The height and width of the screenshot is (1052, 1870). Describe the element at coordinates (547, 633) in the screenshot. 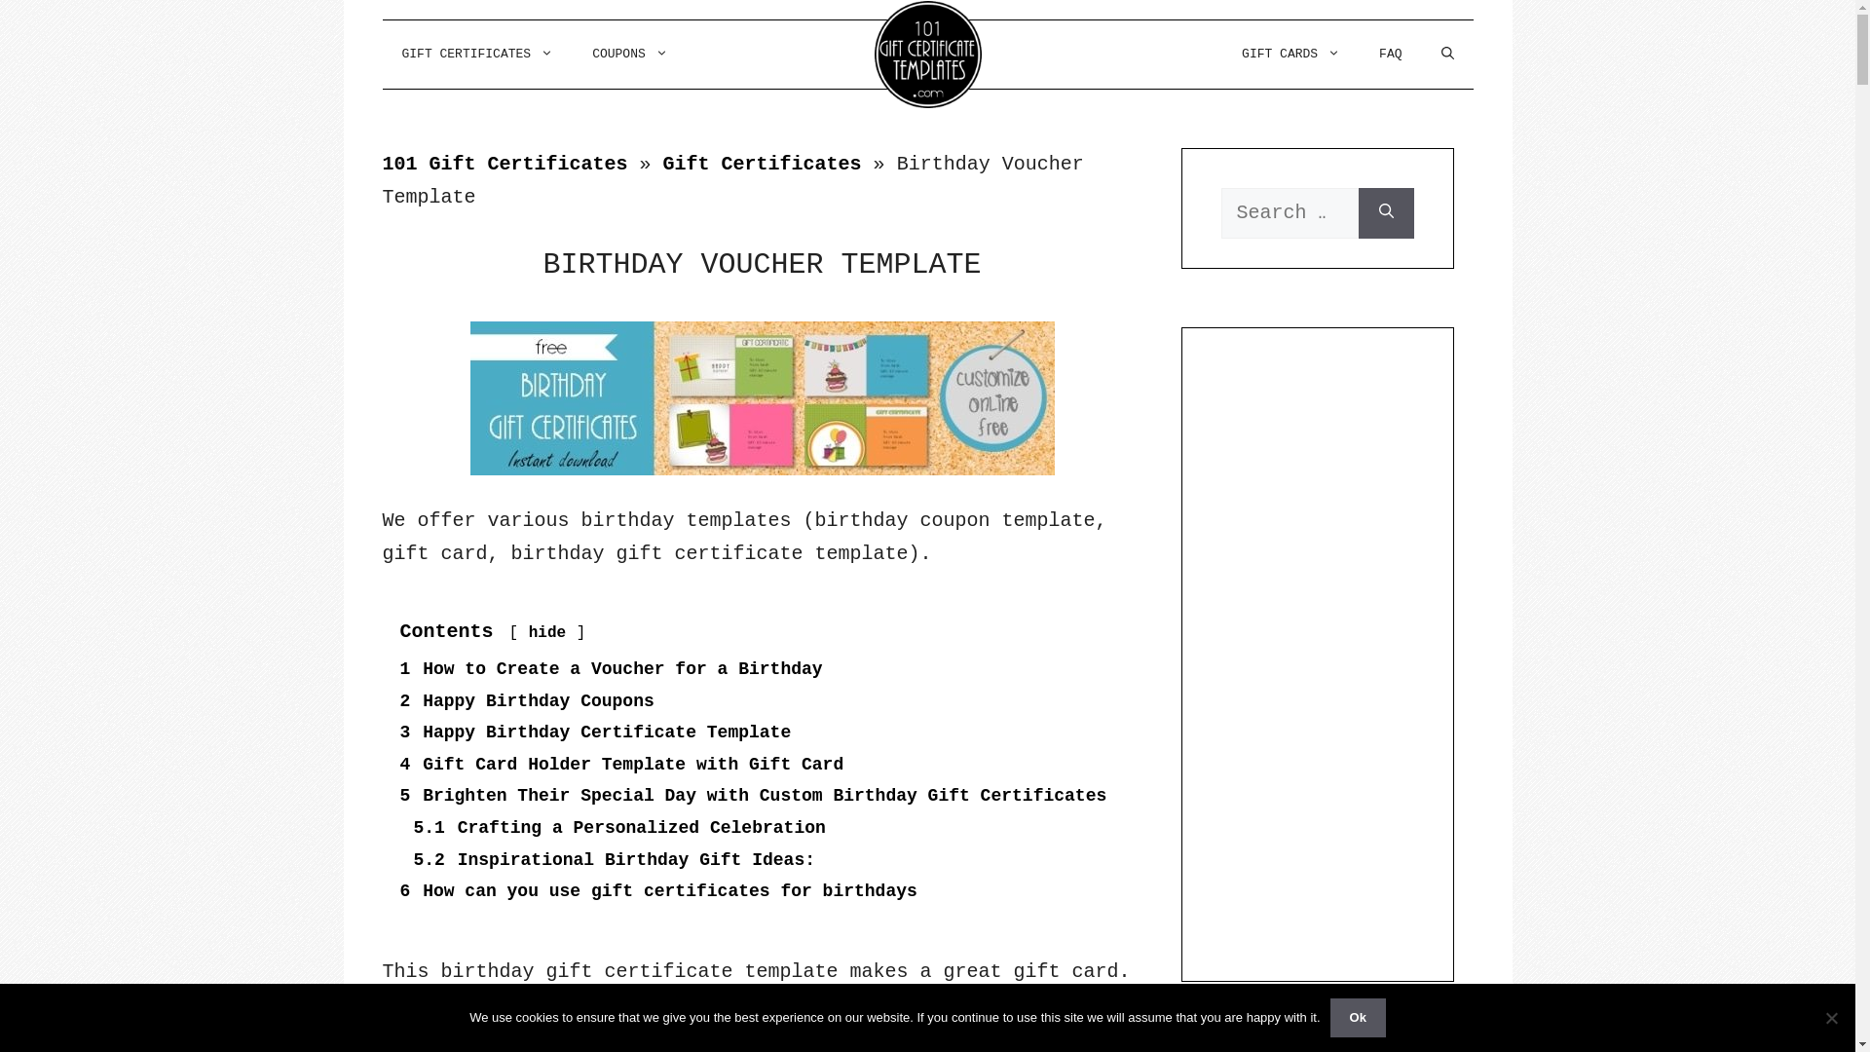

I see `hide` at that location.